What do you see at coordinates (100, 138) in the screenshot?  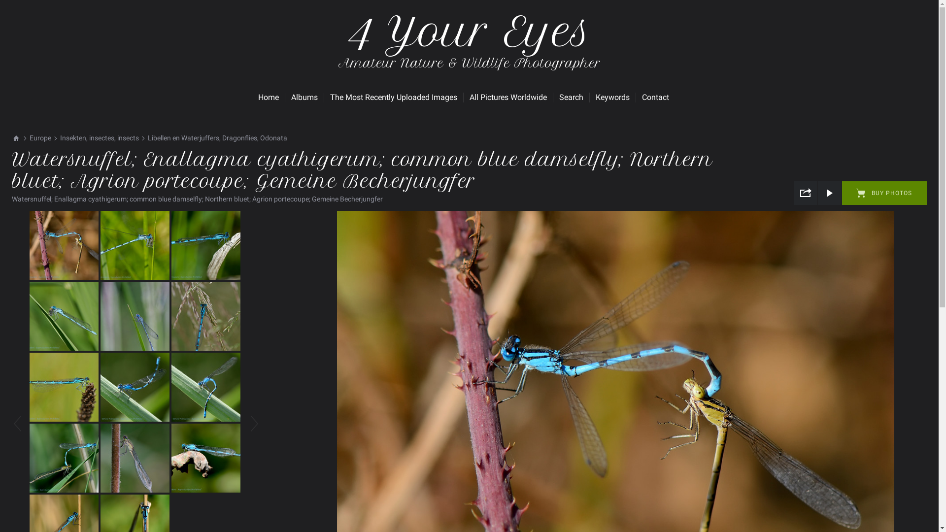 I see `Insekten, insectes, insects` at bounding box center [100, 138].